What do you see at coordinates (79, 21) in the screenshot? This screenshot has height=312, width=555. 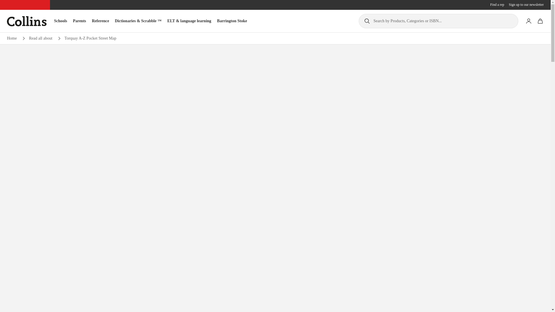 I see `Parents` at bounding box center [79, 21].